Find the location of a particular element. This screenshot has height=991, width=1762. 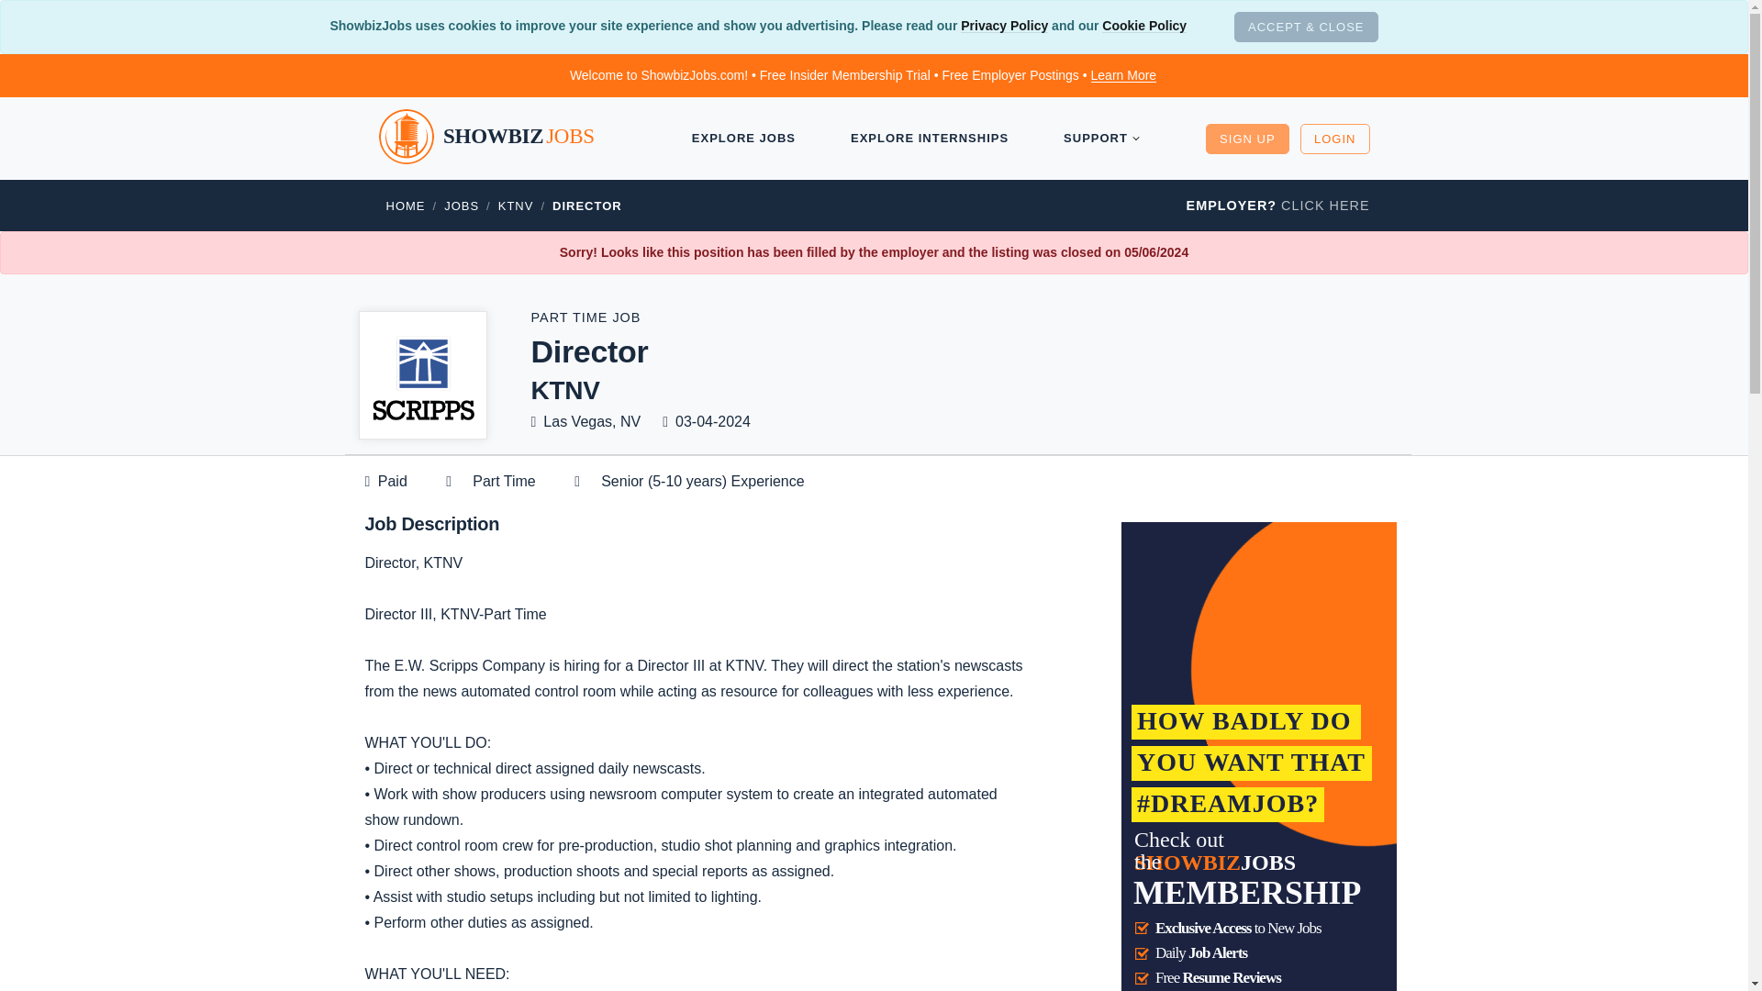

Cookie Policy is located at coordinates (1143, 26).